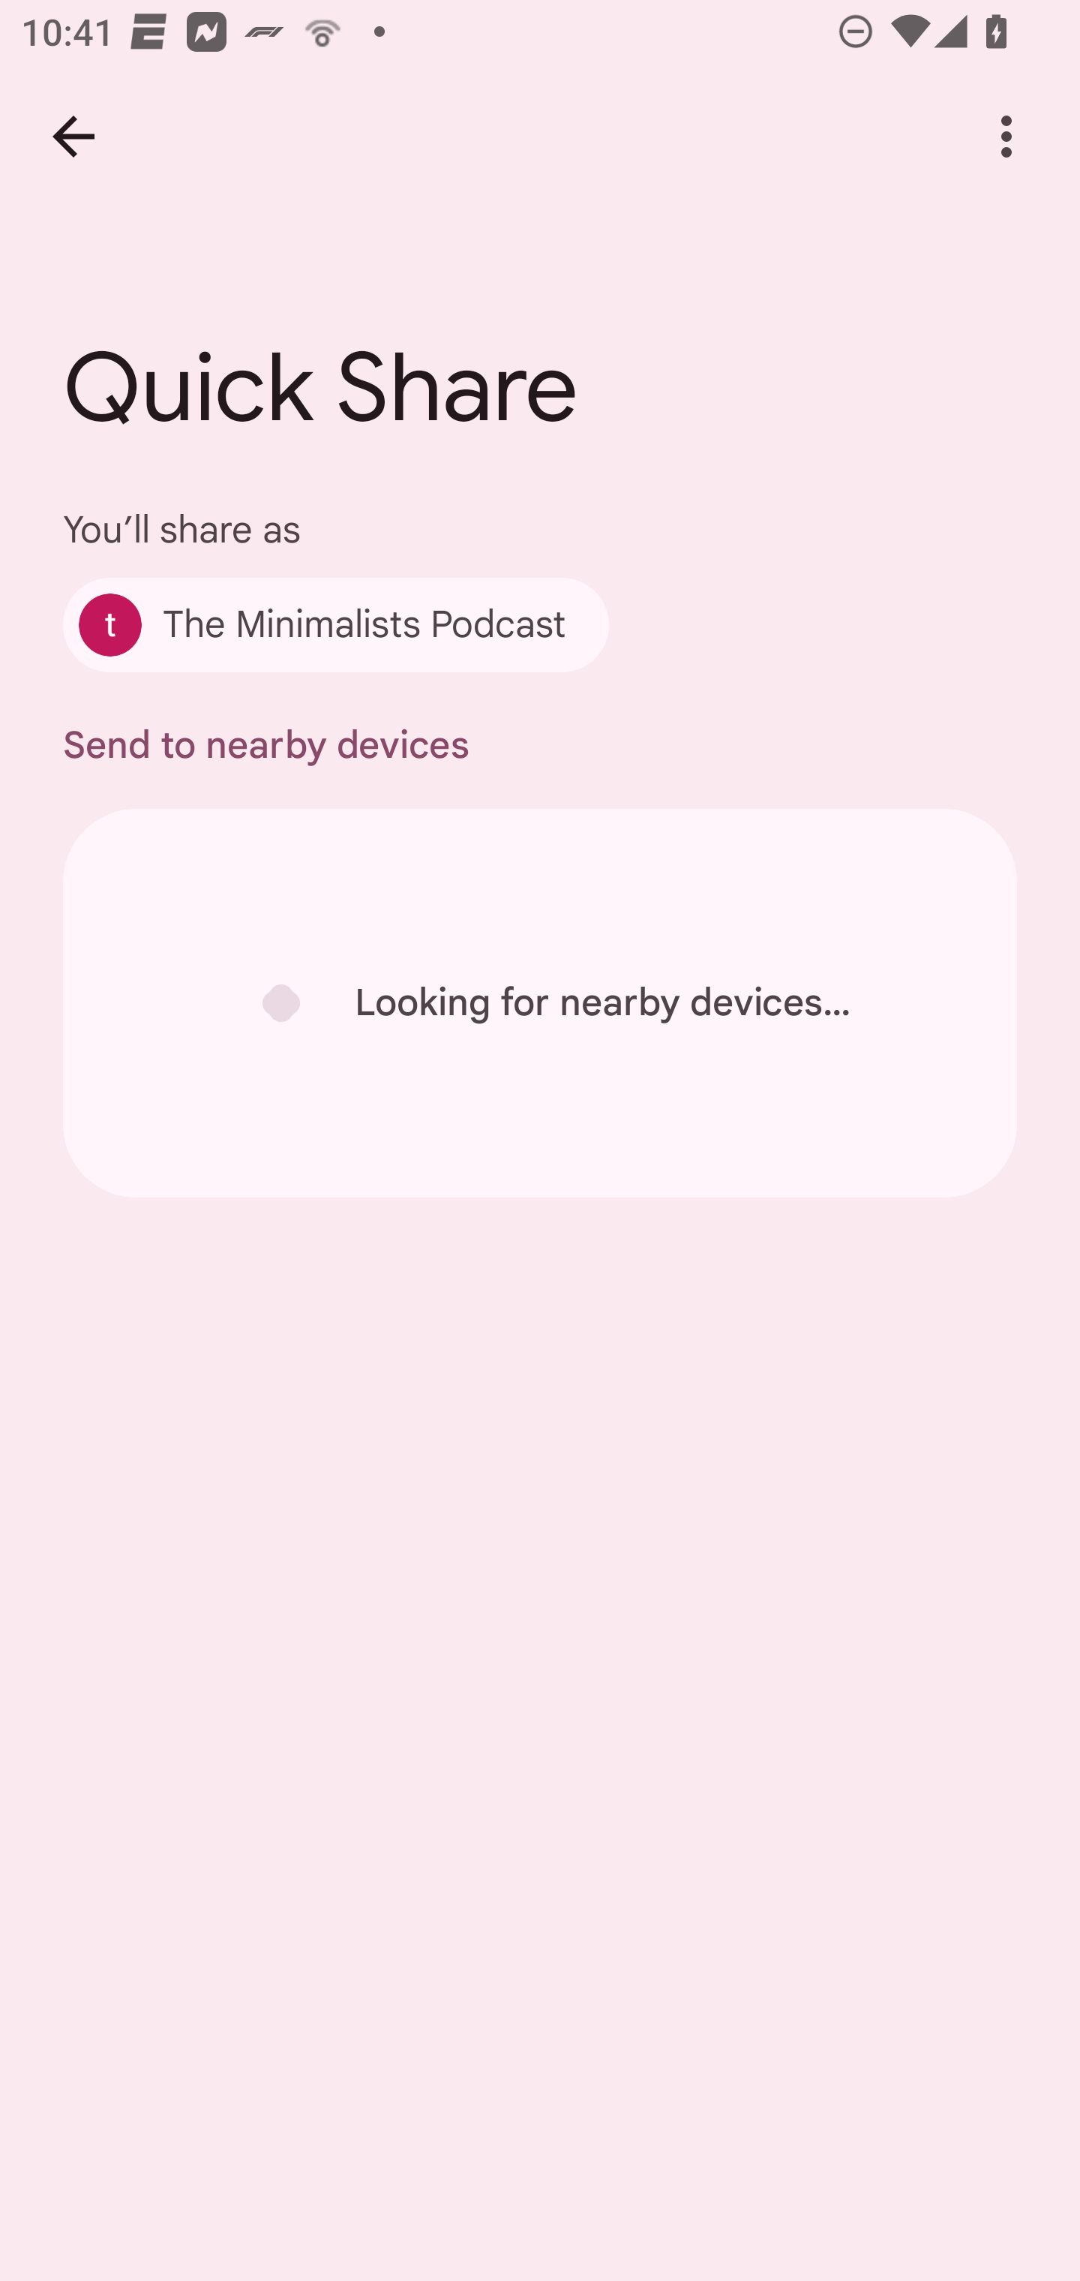  I want to click on More, so click(1006, 137).